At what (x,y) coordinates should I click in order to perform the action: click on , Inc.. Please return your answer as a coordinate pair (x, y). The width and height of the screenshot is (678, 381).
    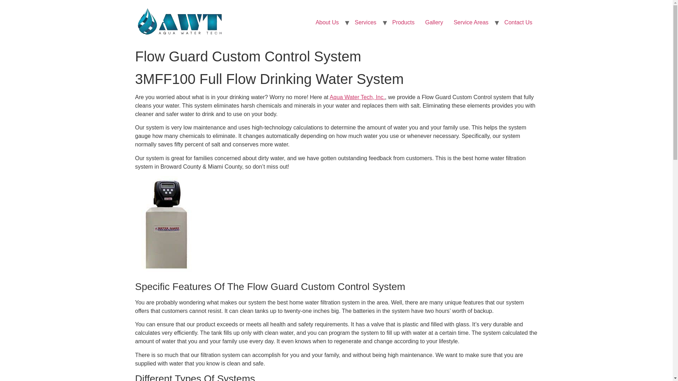
    Looking at the image, I should click on (379, 97).